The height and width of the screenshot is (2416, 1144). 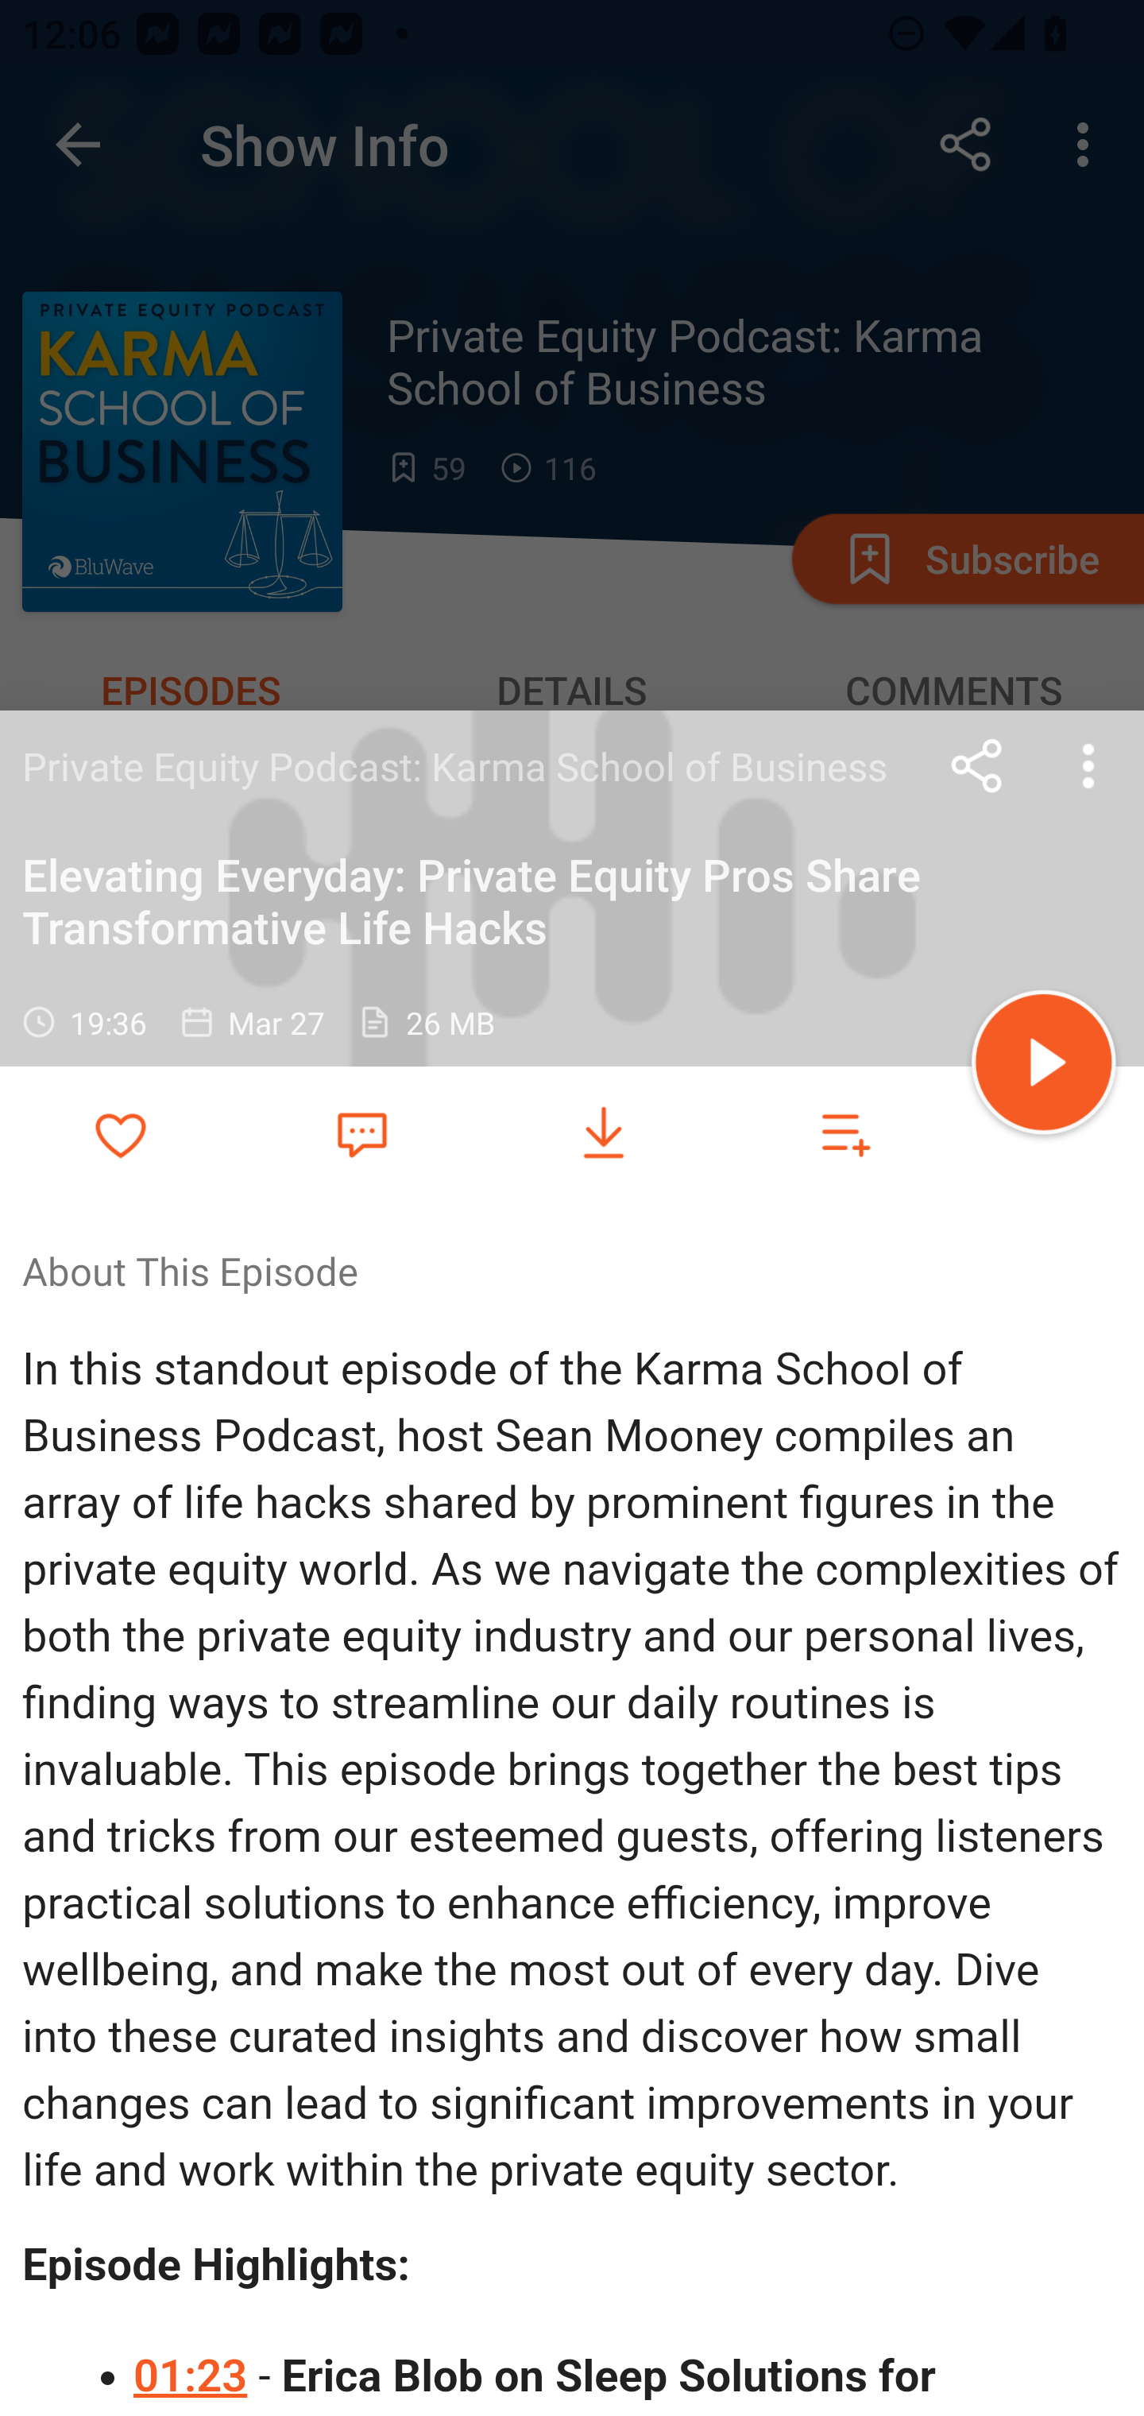 What do you see at coordinates (361, 1132) in the screenshot?
I see `Favorite` at bounding box center [361, 1132].